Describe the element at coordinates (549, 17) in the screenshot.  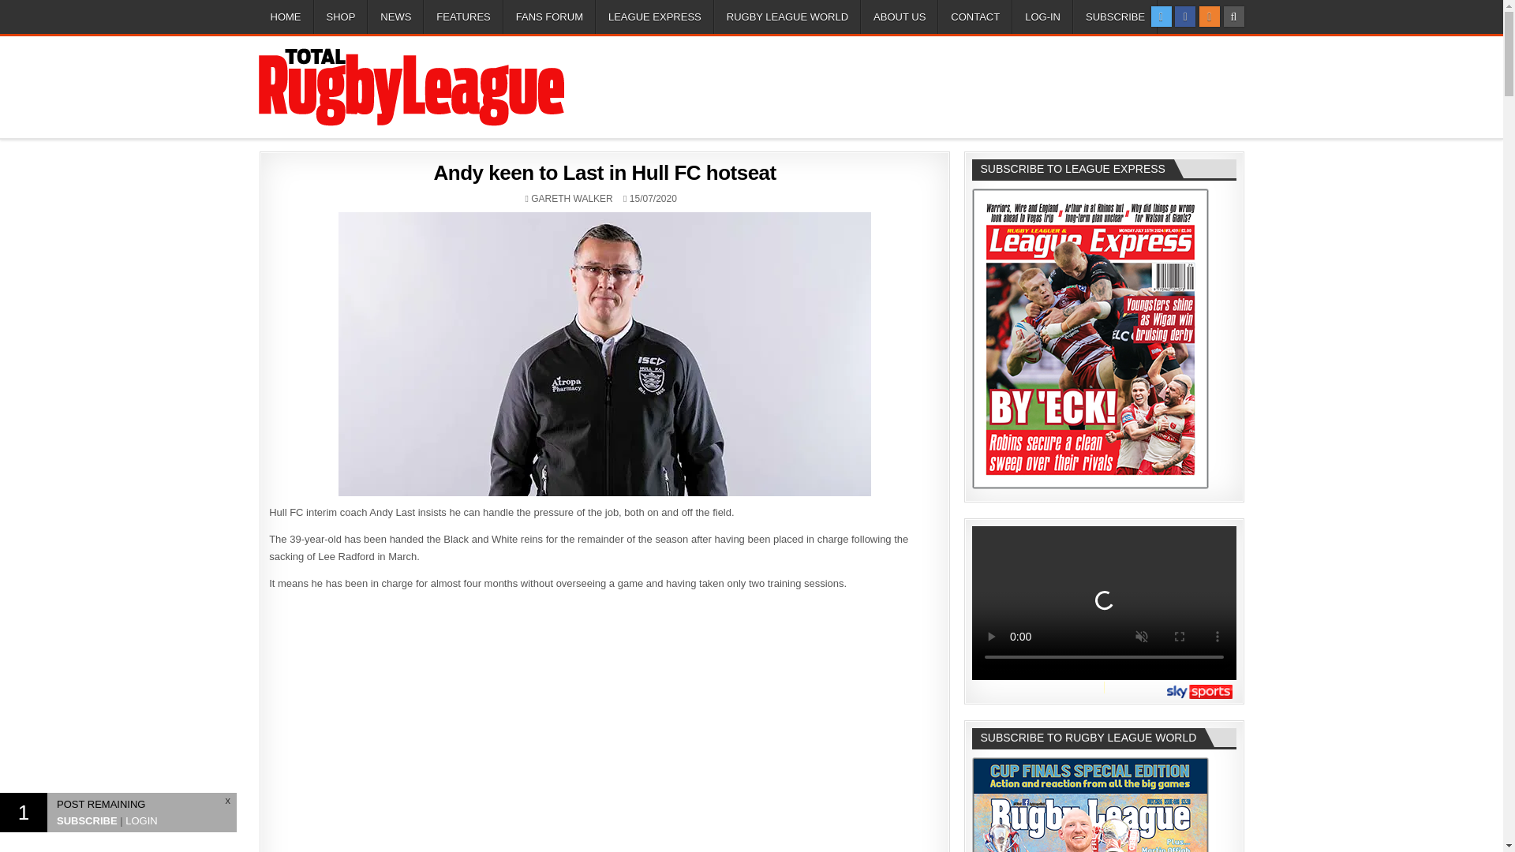
I see `FANS FORUM` at that location.